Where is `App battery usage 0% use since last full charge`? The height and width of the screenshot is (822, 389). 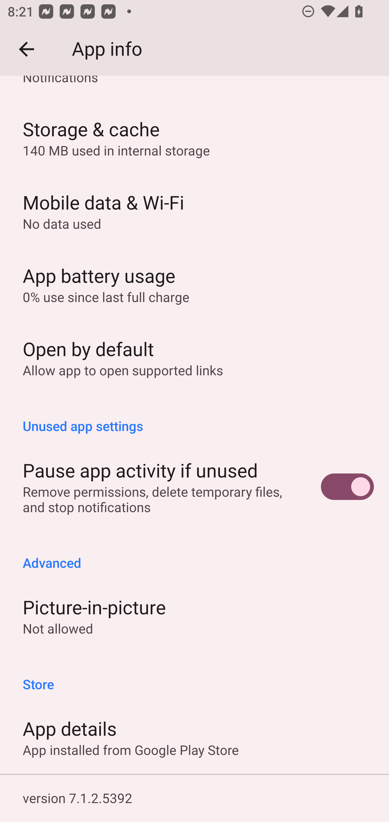
App battery usage 0% use since last full charge is located at coordinates (194, 284).